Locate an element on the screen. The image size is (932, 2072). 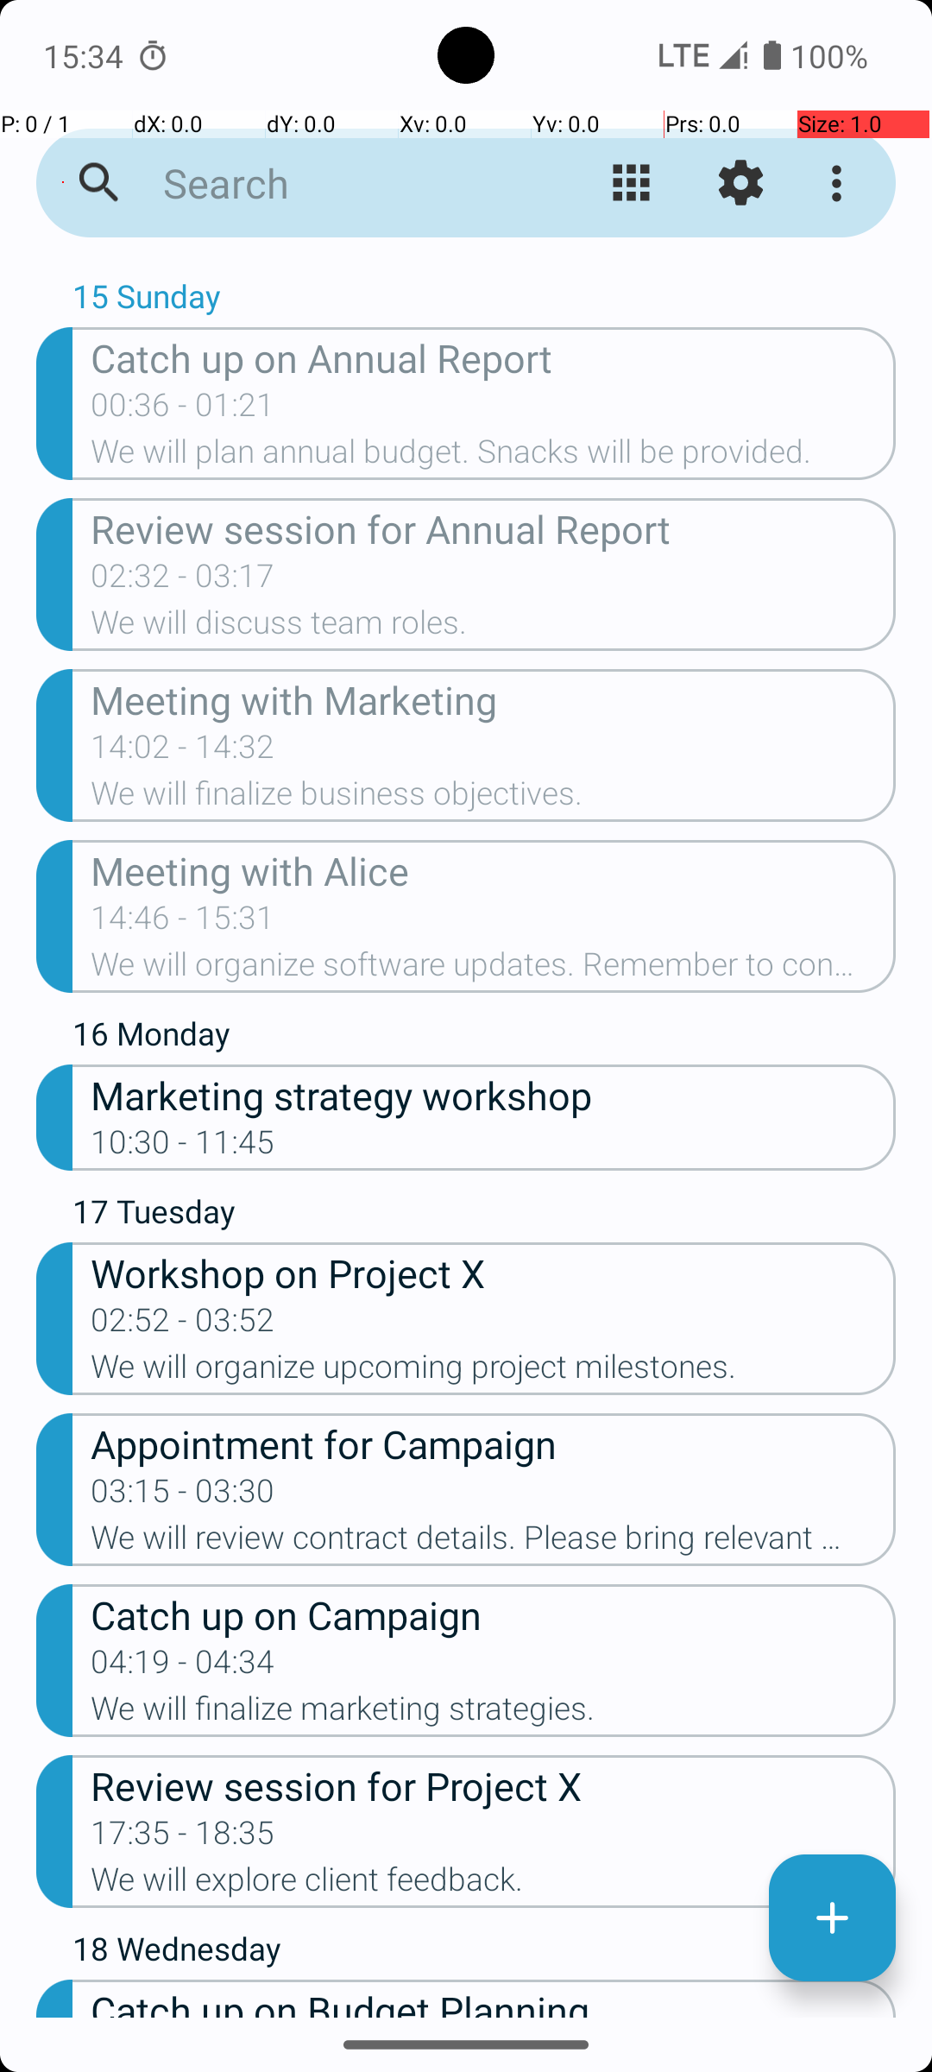
We will explore client feedback. is located at coordinates (494, 1885).